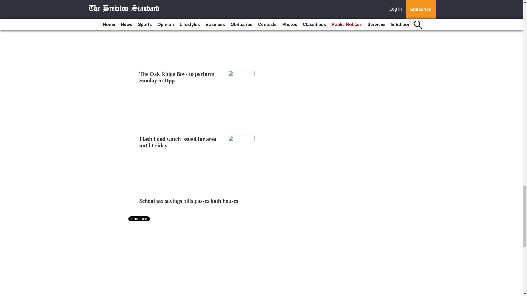 This screenshot has height=296, width=527. I want to click on Print Article, so click(139, 219).